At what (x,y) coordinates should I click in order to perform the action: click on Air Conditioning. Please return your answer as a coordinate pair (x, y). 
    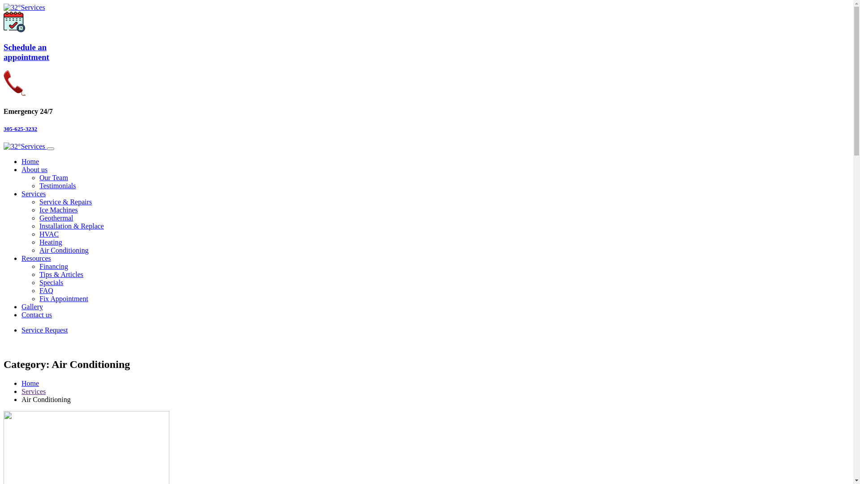
    Looking at the image, I should click on (64, 250).